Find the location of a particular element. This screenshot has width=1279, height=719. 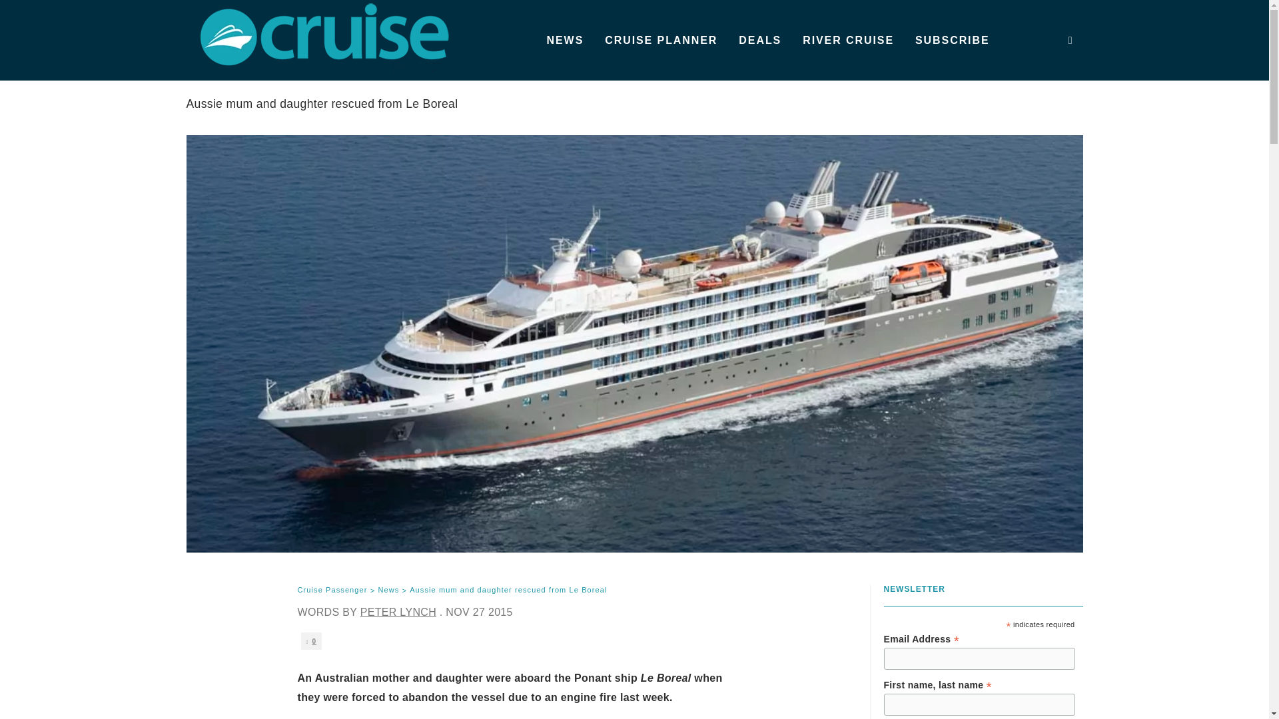

NEWS is located at coordinates (565, 40).